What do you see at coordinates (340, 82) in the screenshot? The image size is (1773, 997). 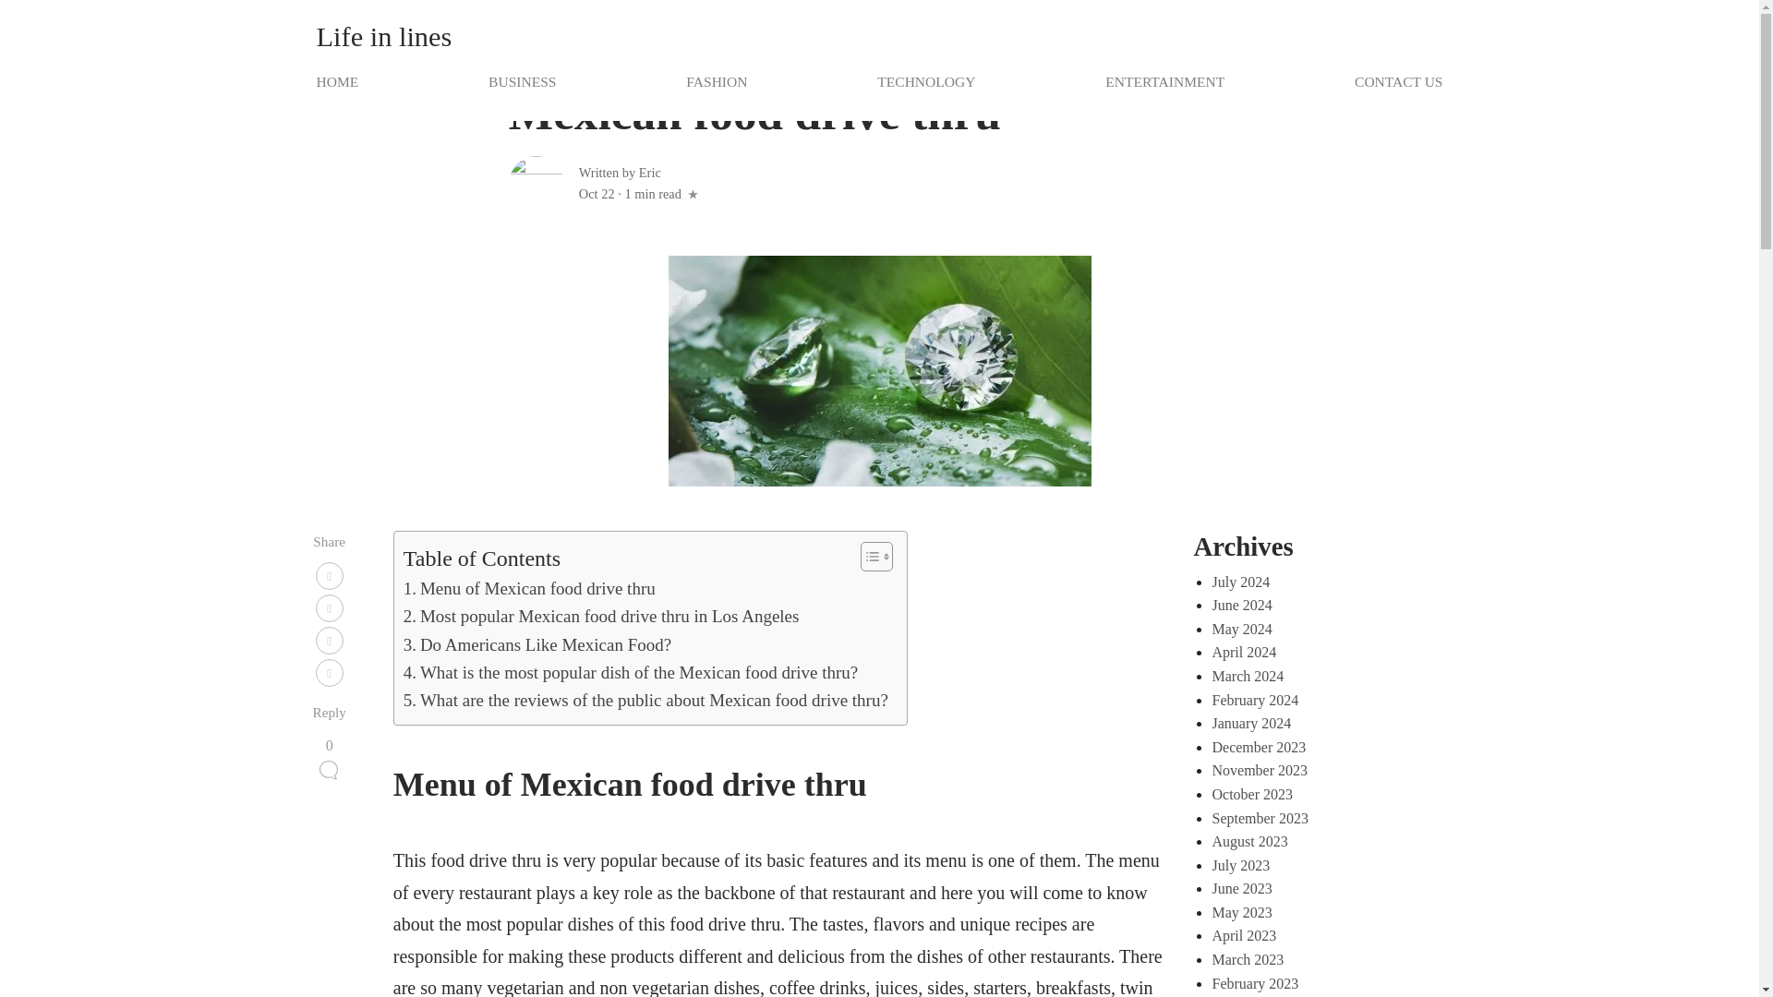 I see `HOME` at bounding box center [340, 82].